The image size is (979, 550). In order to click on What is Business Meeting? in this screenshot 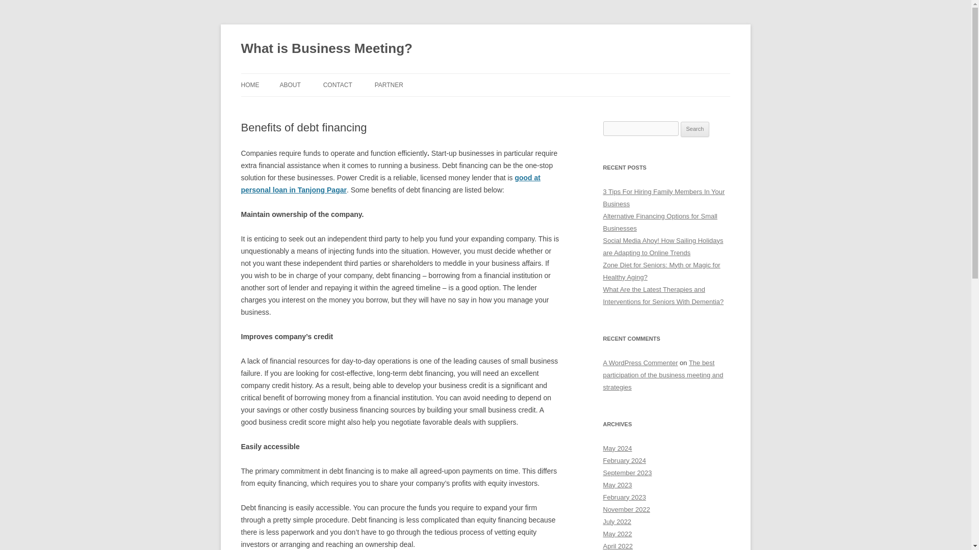, I will do `click(326, 49)`.